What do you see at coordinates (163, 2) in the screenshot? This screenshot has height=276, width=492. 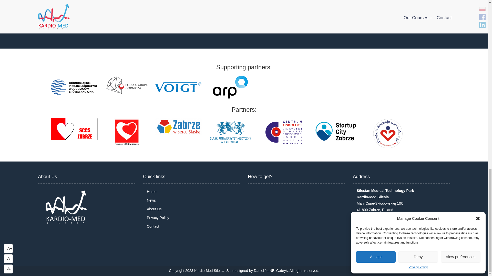 I see `Terms of Service` at bounding box center [163, 2].